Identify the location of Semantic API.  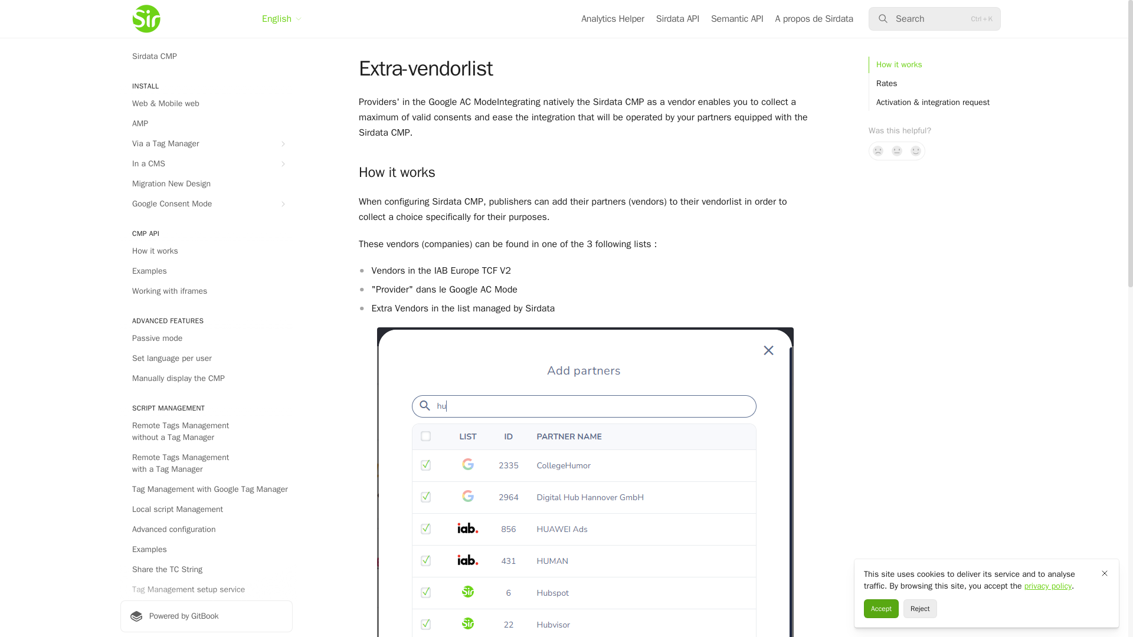
(738, 19).